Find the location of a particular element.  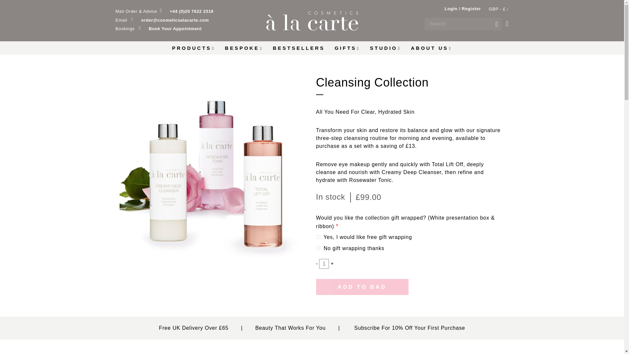

PRODUCTS is located at coordinates (193, 48).